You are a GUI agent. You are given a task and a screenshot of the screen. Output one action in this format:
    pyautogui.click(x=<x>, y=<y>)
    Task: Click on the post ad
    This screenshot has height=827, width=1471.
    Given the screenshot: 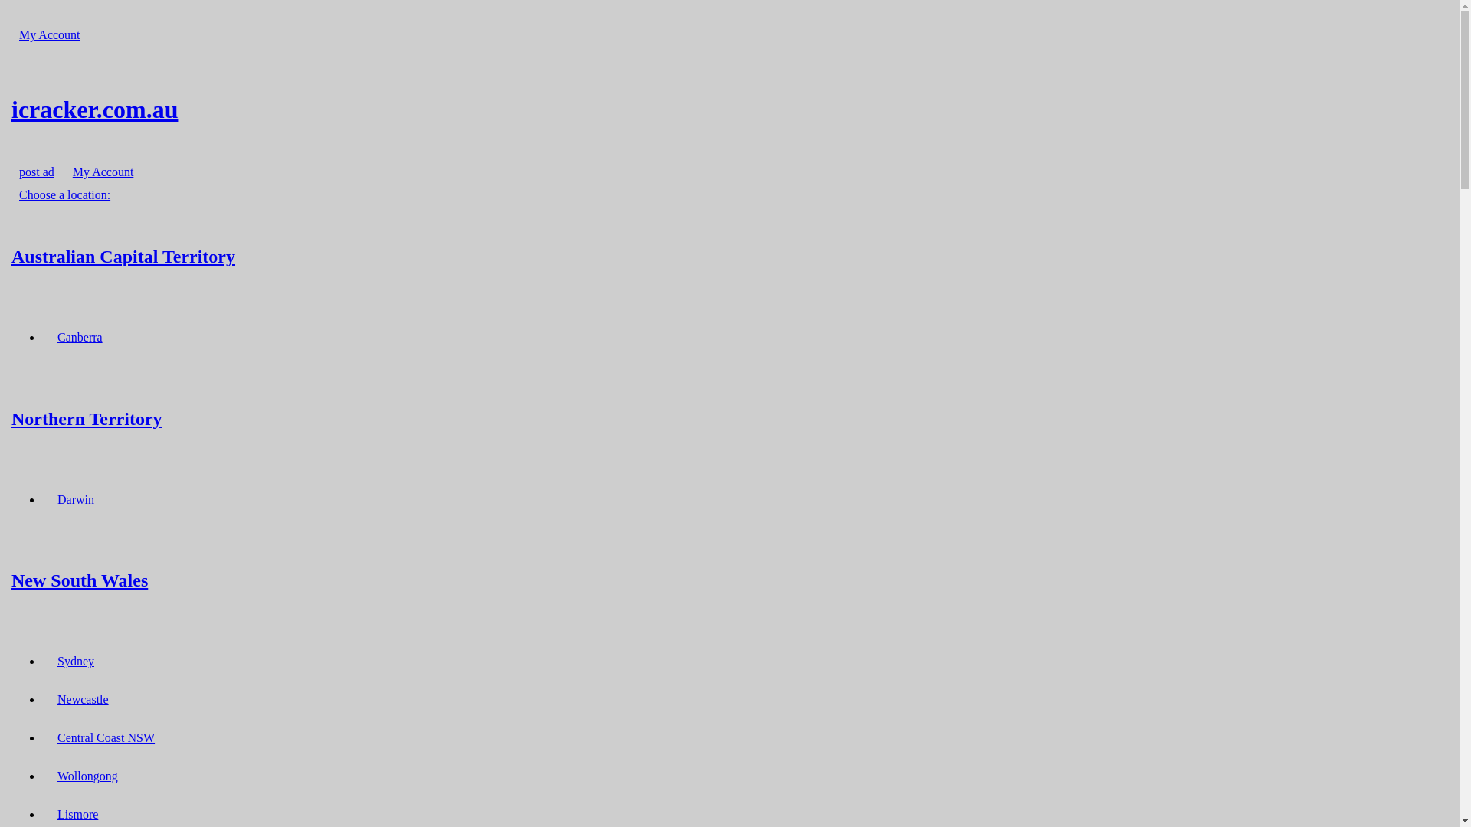 What is the action you would take?
    pyautogui.click(x=37, y=172)
    